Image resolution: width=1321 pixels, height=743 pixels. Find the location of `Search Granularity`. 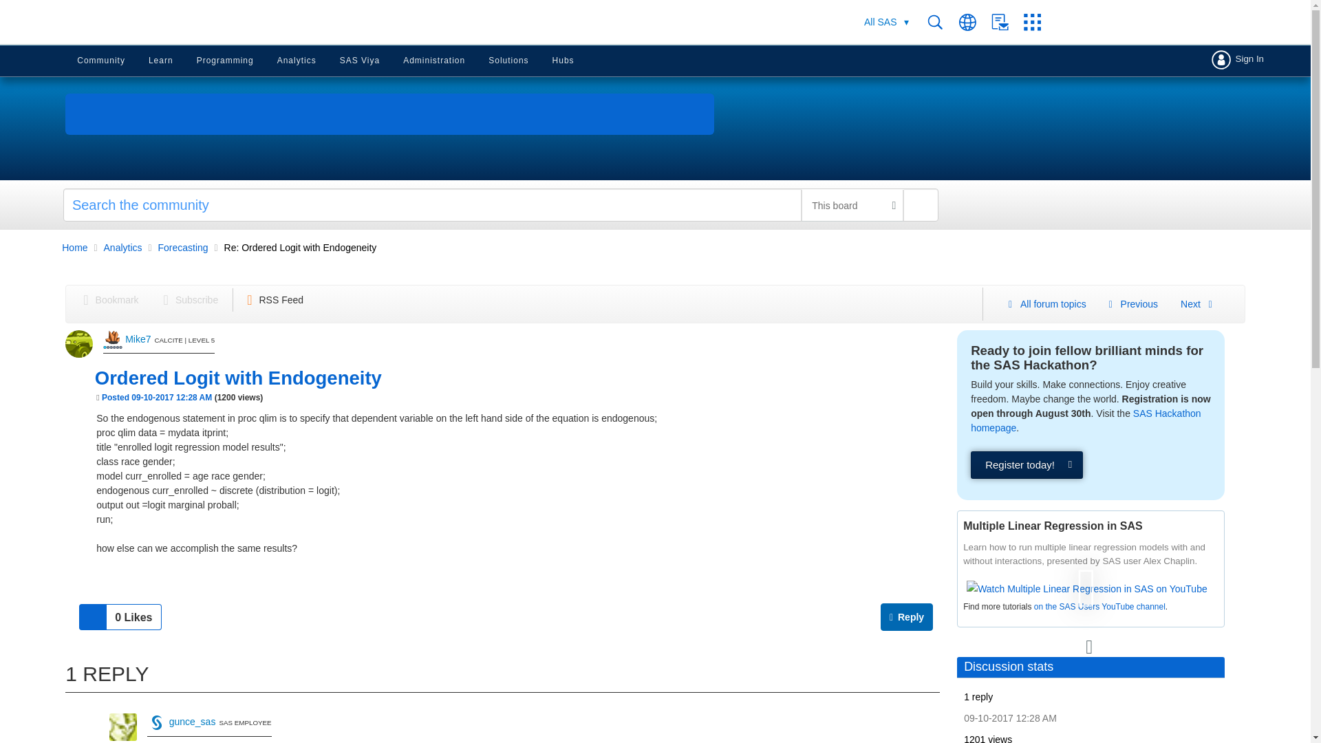

Search Granularity is located at coordinates (852, 205).